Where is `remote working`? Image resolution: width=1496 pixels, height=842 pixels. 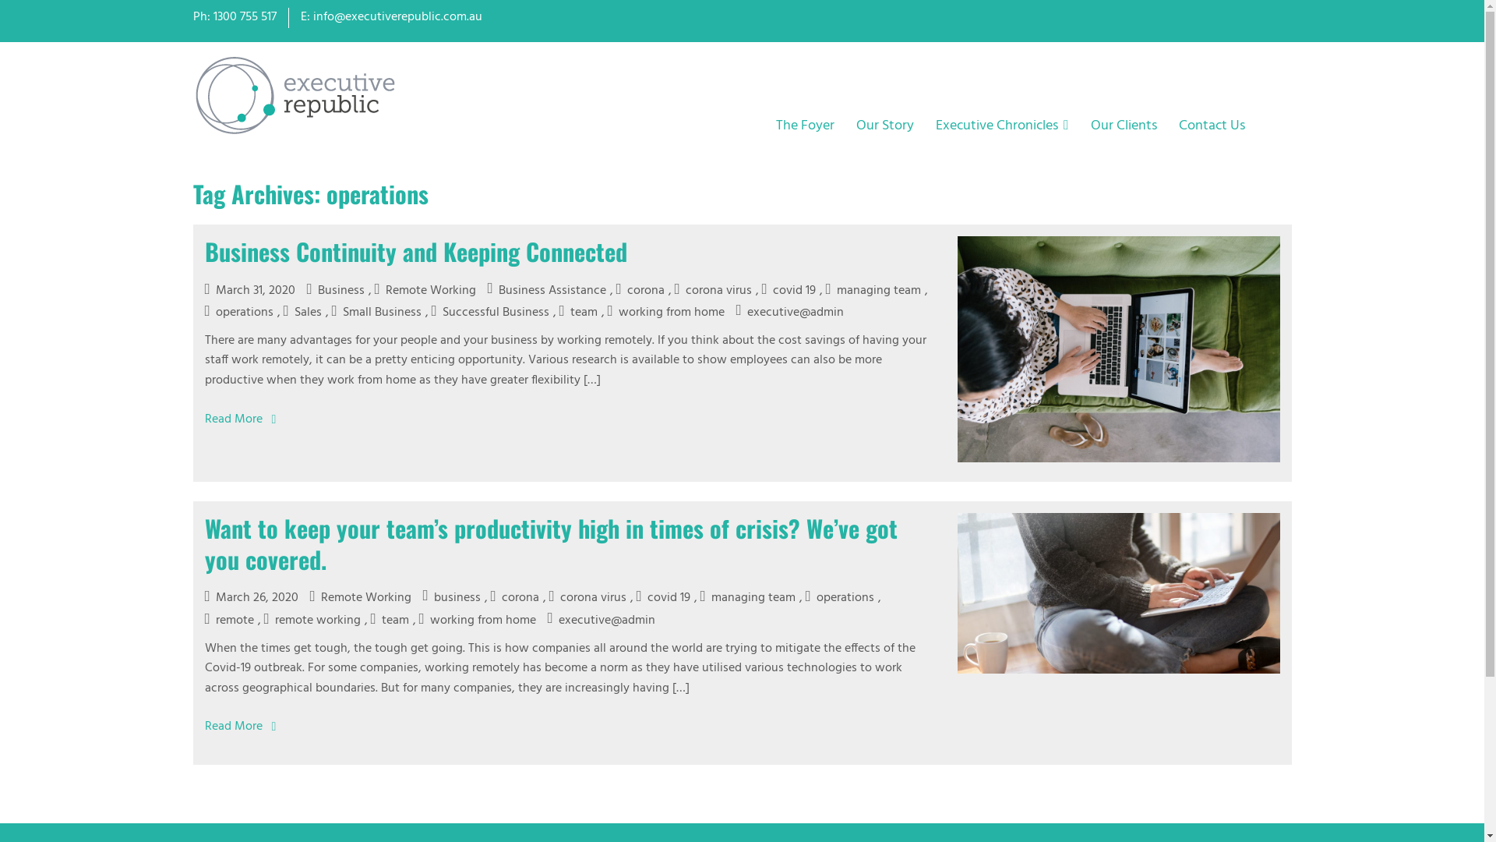
remote working is located at coordinates (312, 621).